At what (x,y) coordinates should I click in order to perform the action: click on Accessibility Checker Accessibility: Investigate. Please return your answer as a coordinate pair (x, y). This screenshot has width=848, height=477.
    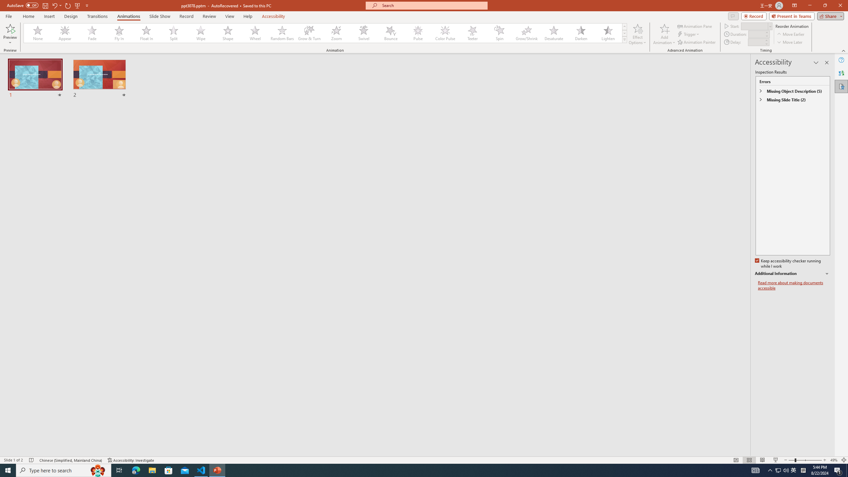
    Looking at the image, I should click on (131, 460).